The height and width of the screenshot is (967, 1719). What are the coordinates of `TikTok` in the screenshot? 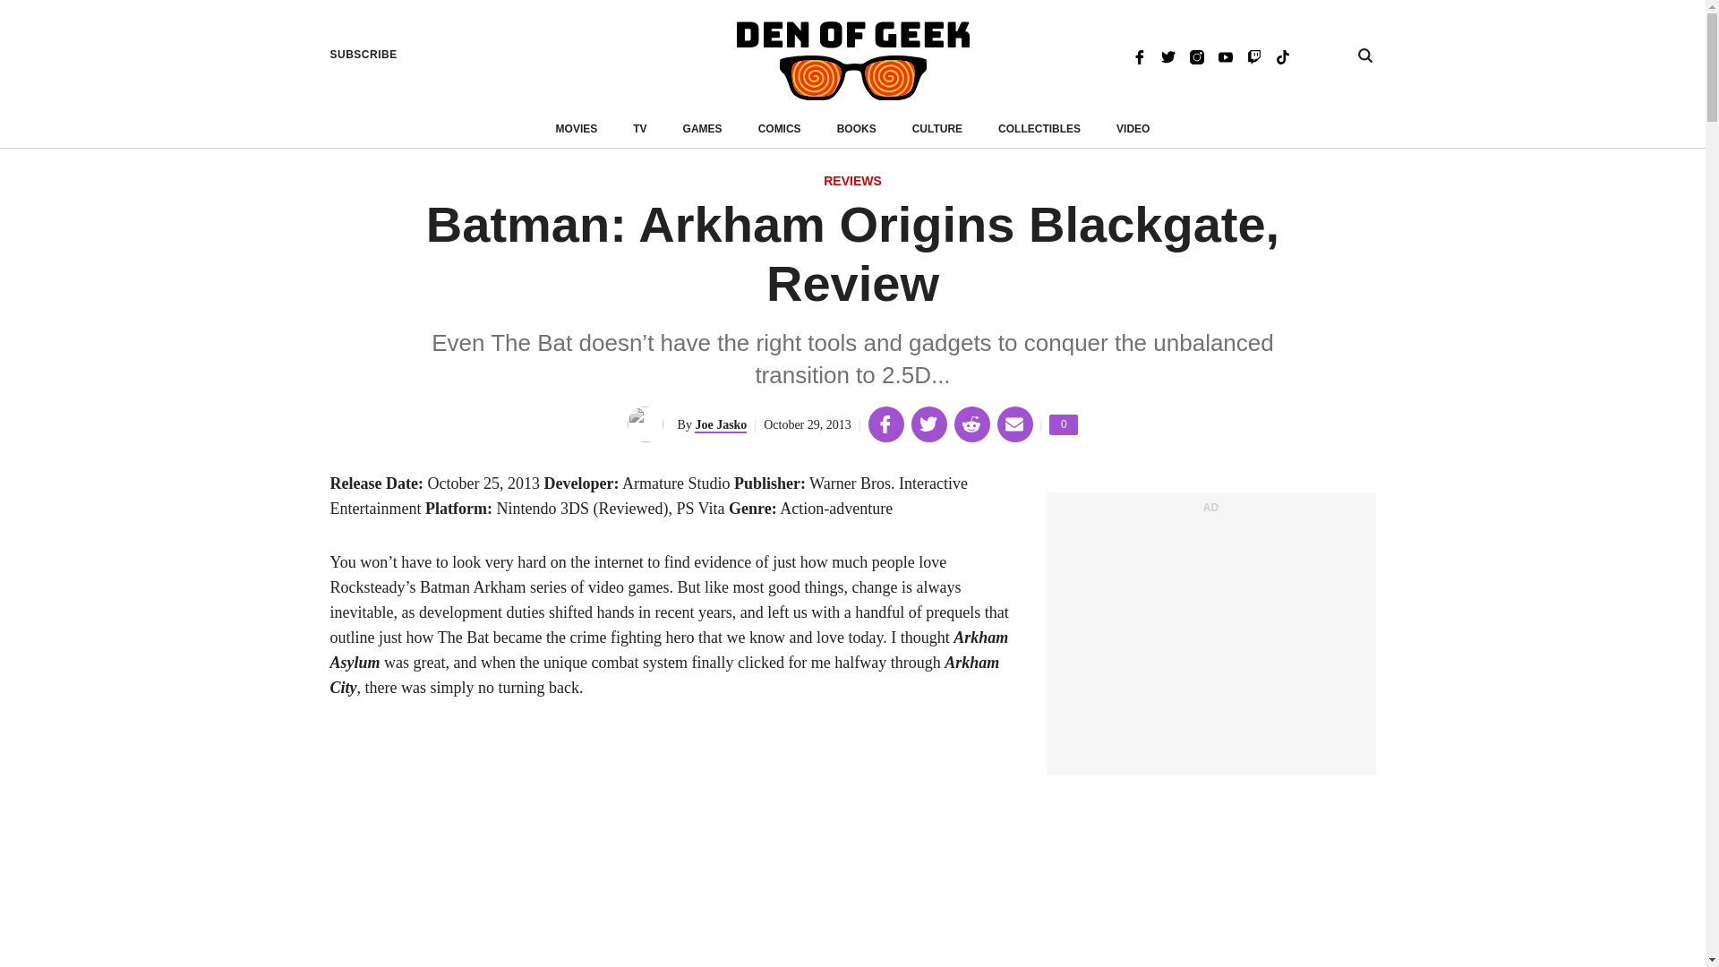 It's located at (1167, 56).